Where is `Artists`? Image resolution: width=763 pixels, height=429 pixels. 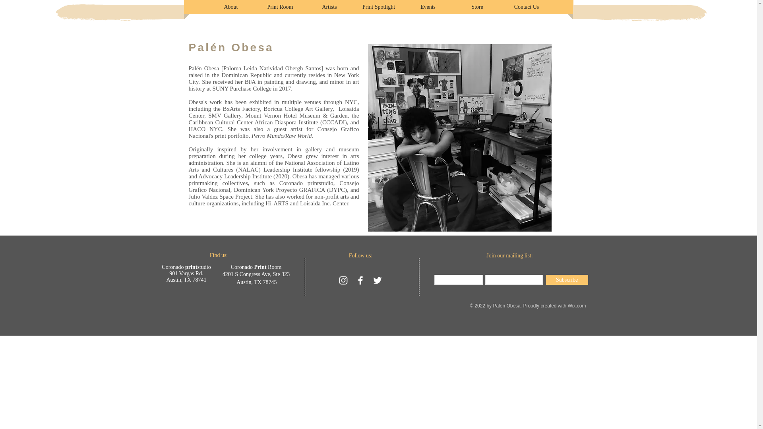
Artists is located at coordinates (329, 7).